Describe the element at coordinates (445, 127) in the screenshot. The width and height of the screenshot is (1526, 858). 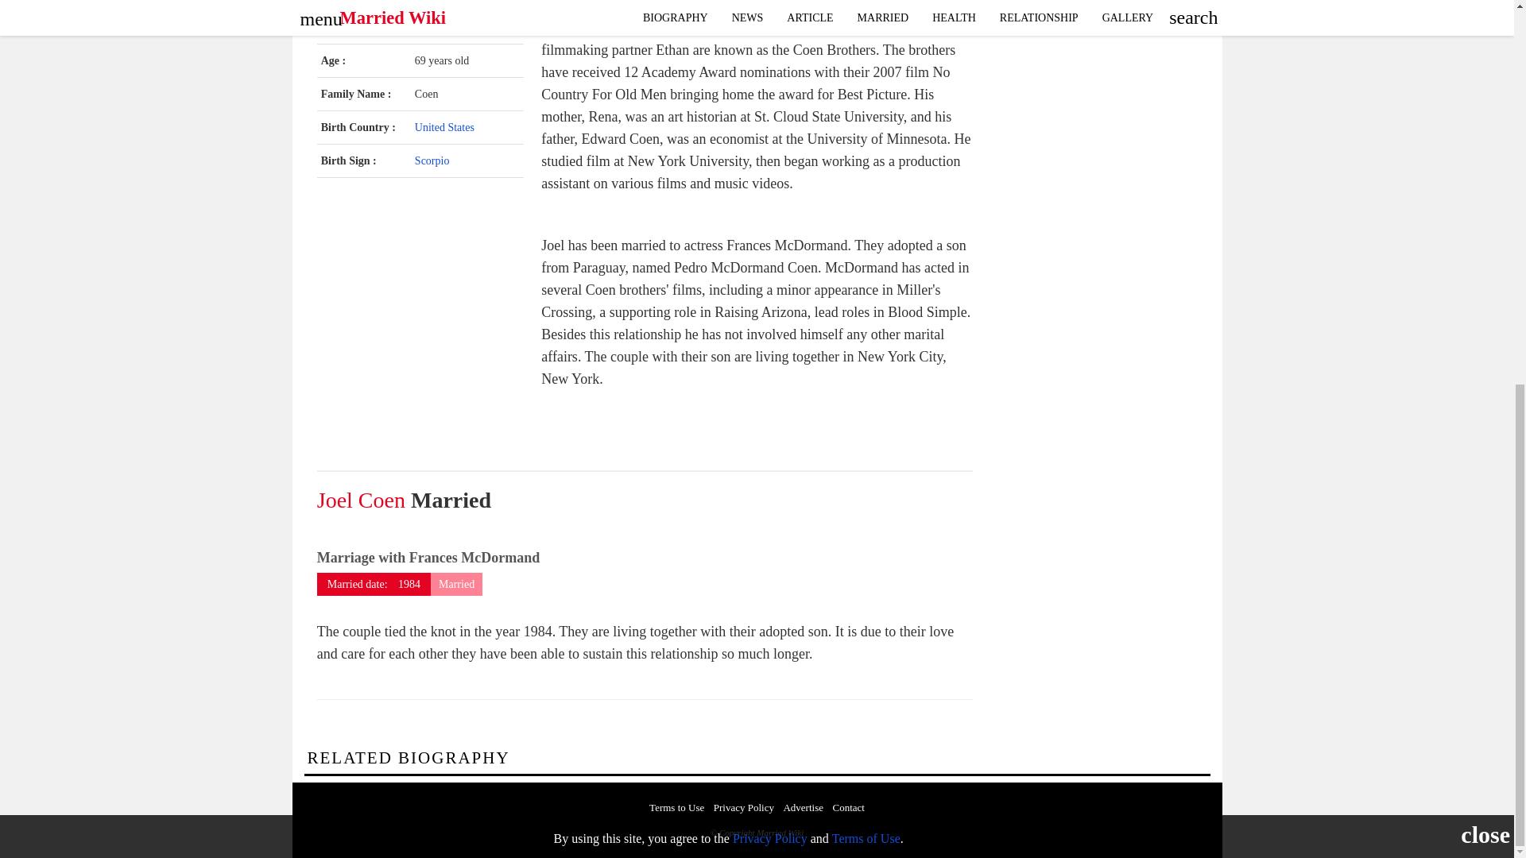
I see `United States` at that location.